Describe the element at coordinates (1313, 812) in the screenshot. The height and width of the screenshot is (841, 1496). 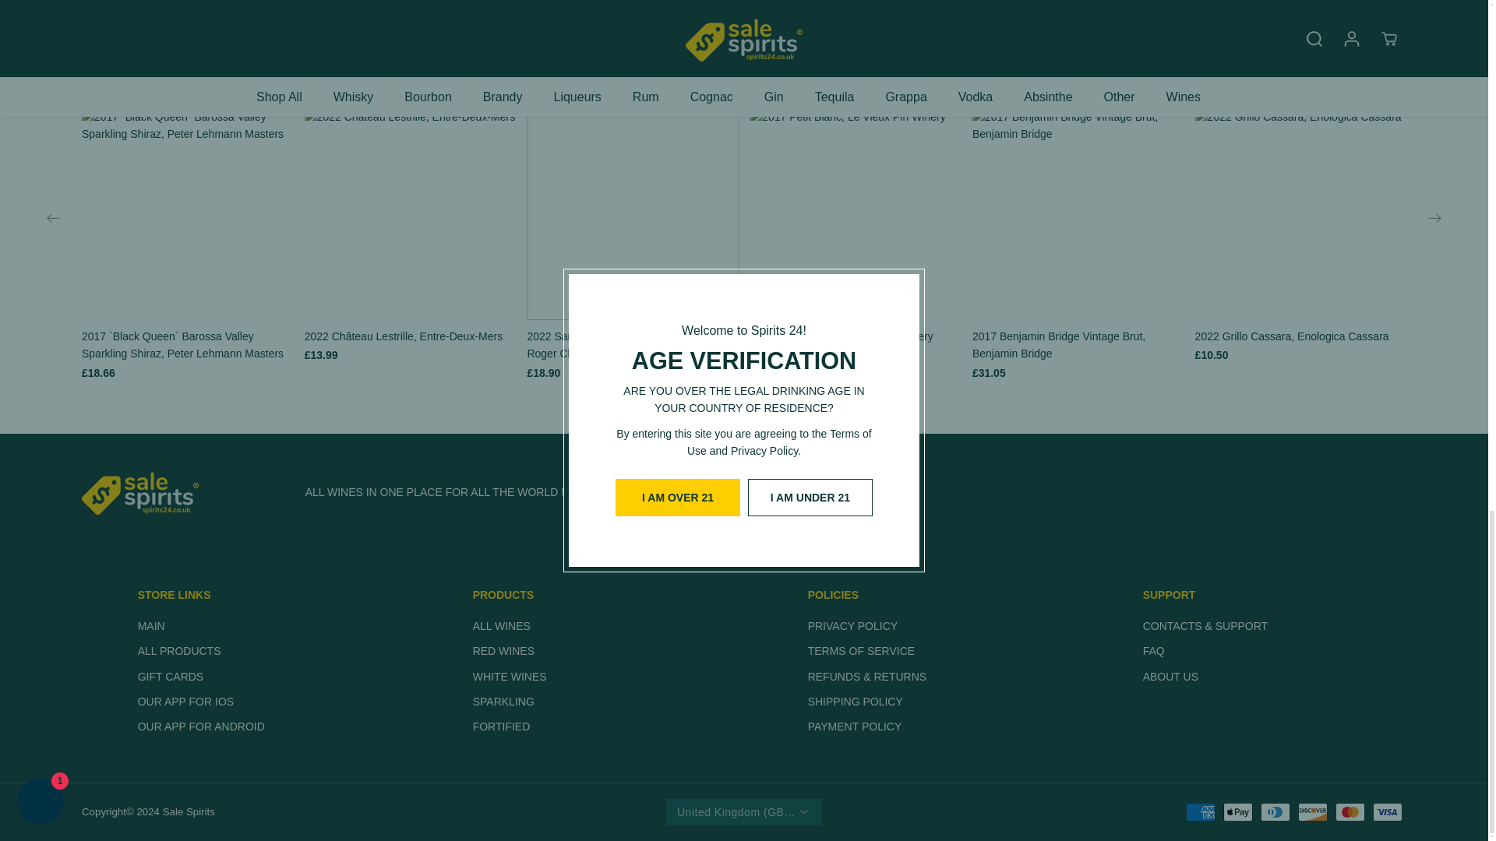
I see `Discover` at that location.